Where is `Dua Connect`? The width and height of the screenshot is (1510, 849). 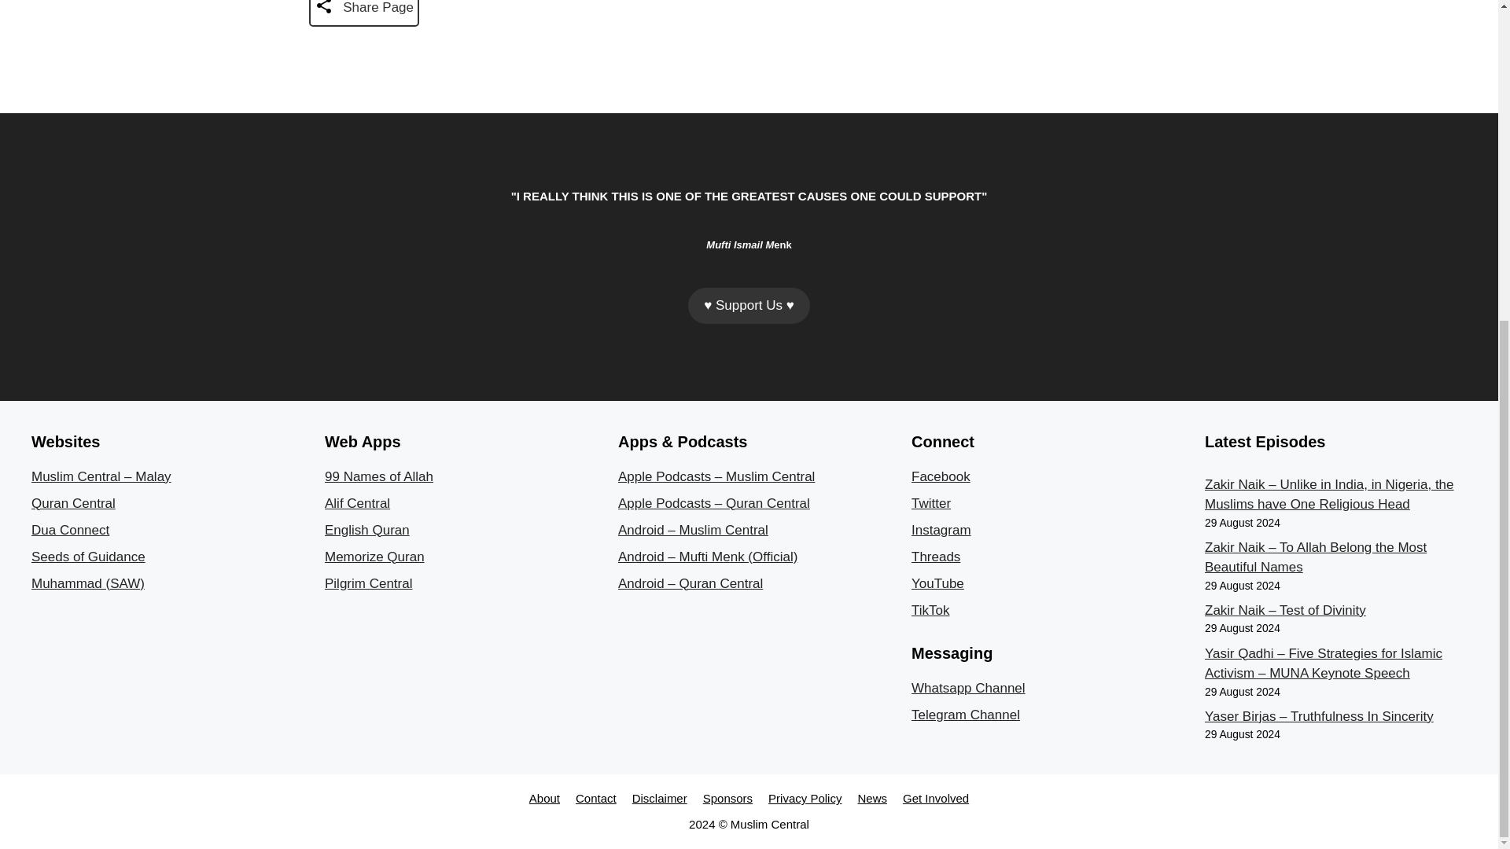 Dua Connect is located at coordinates (70, 530).